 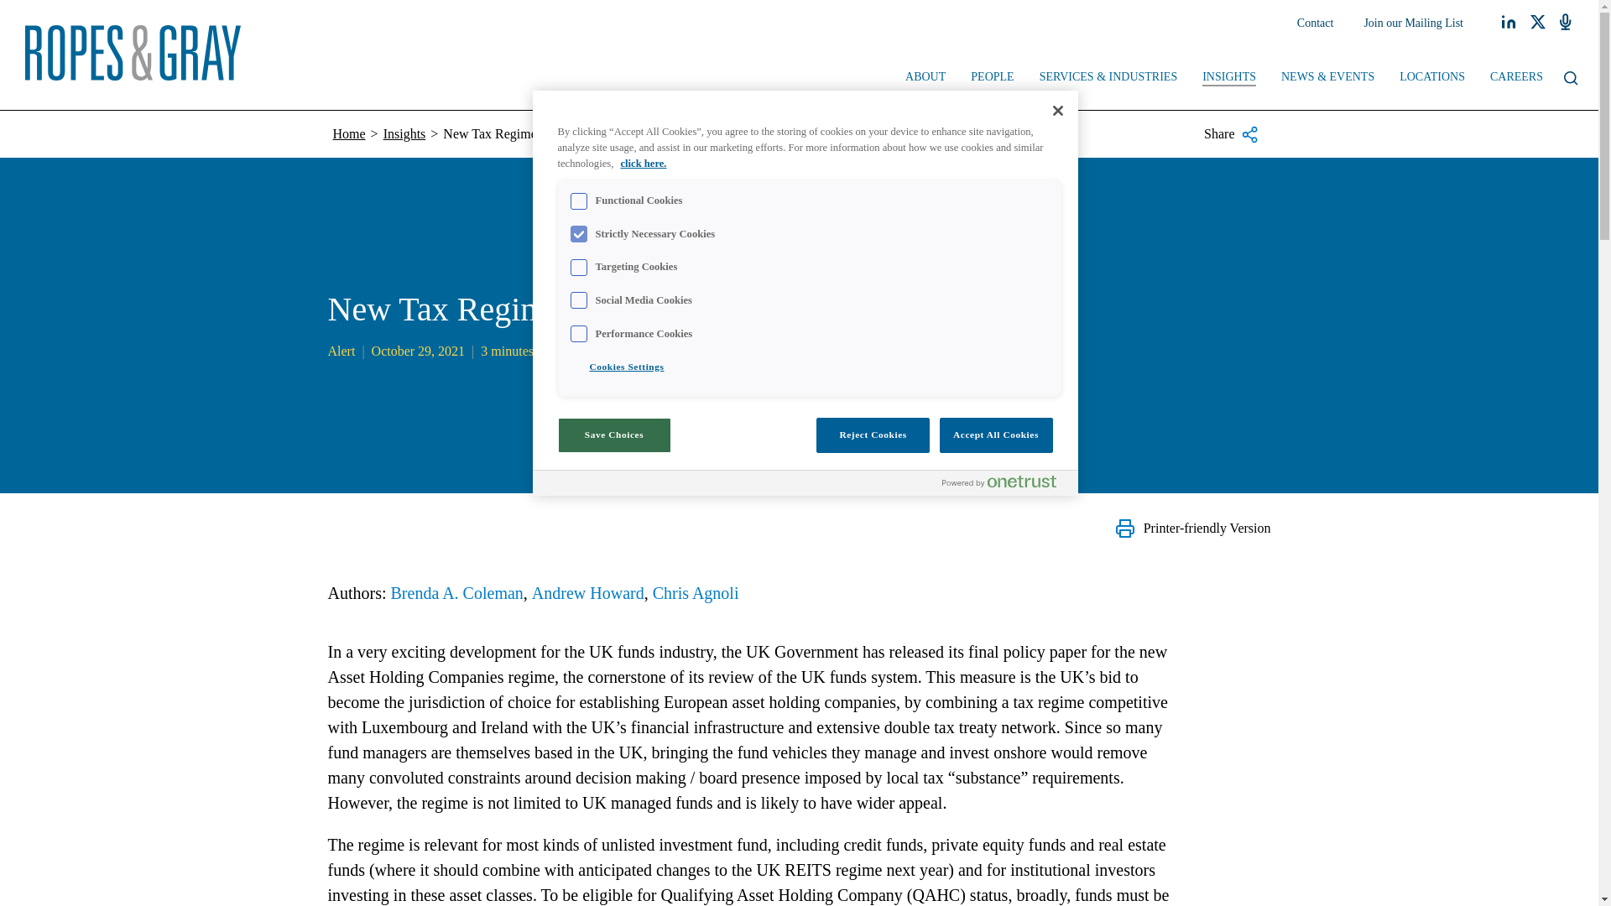 What do you see at coordinates (1192, 528) in the screenshot?
I see `Printer-friendly Version` at bounding box center [1192, 528].